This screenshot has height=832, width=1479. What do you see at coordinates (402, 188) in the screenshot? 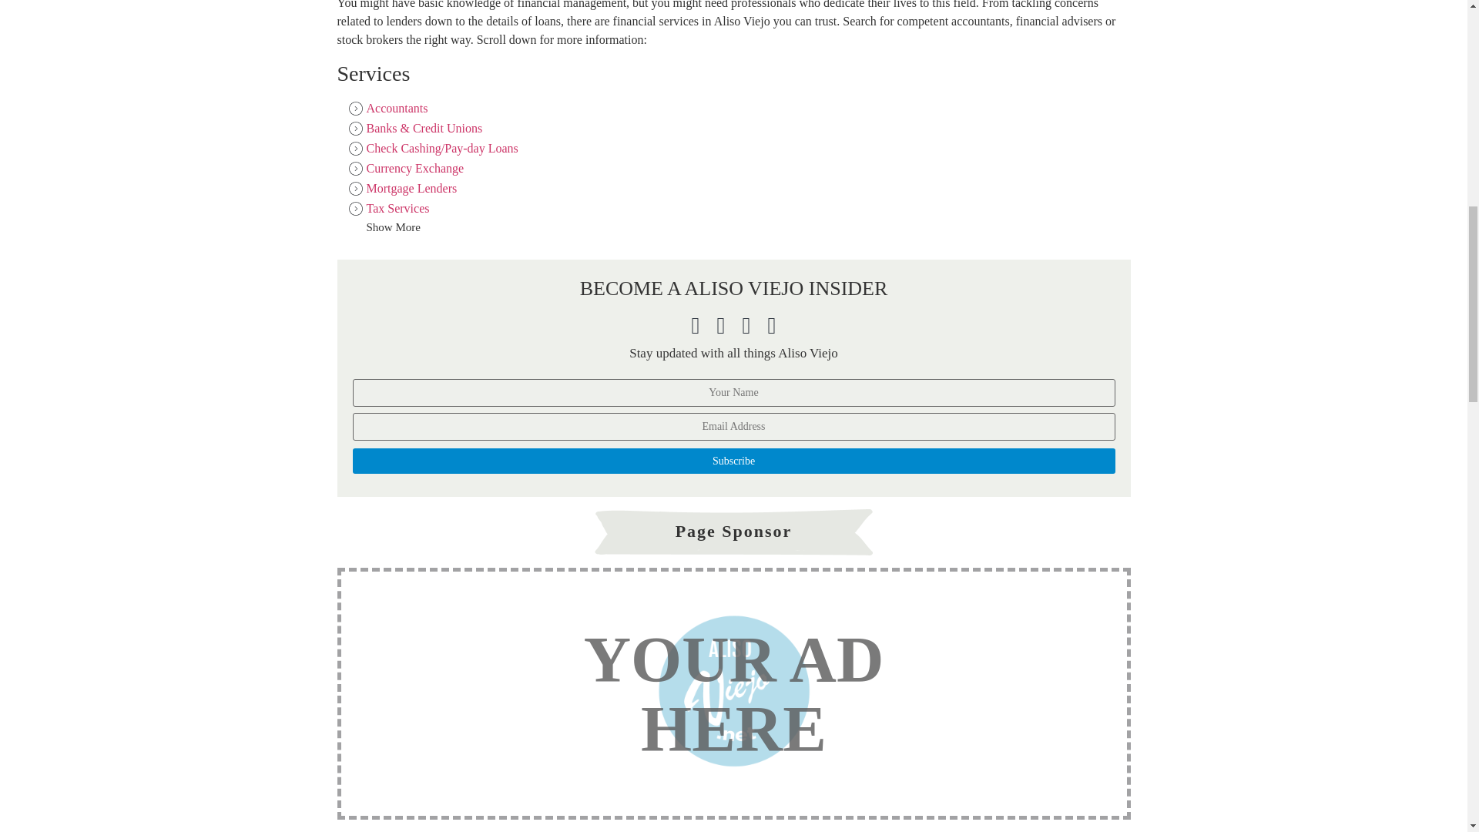
I see `Mortgage Lenders` at bounding box center [402, 188].